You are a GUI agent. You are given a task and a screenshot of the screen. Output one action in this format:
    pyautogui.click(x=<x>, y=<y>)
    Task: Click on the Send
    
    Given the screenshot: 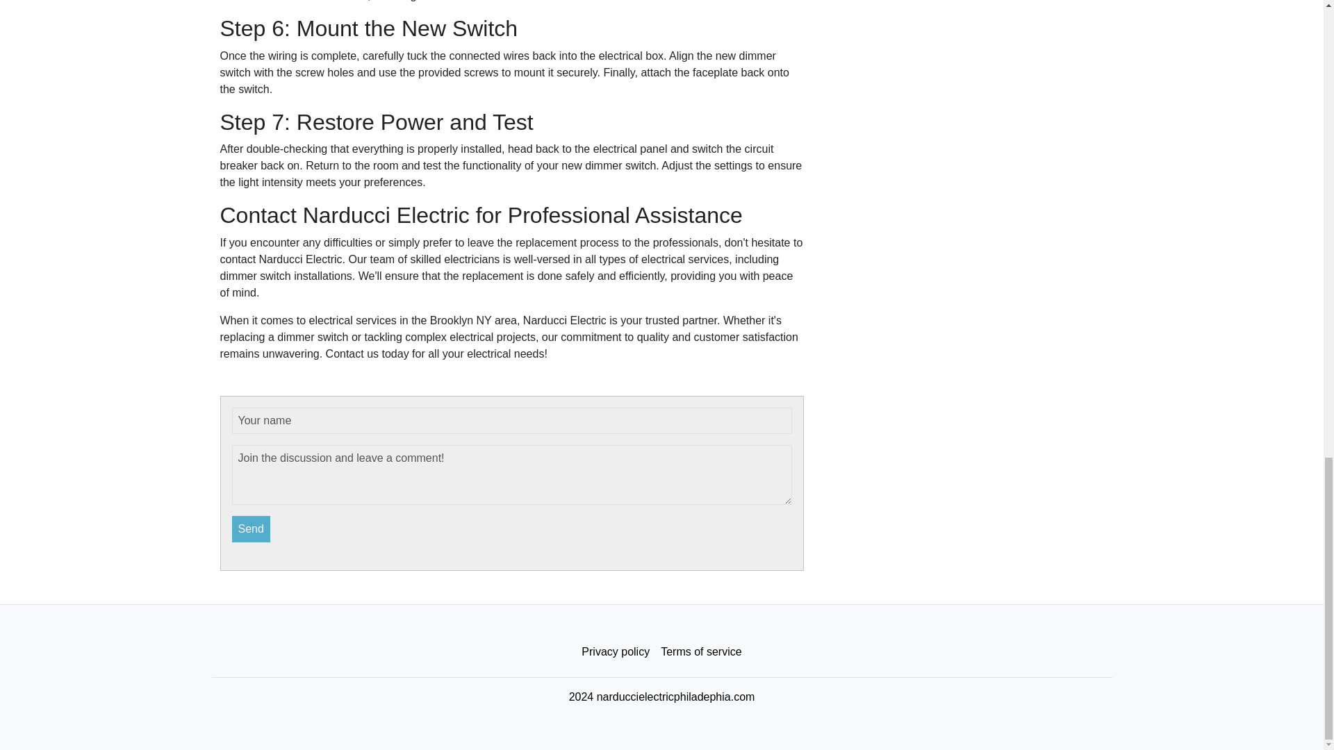 What is the action you would take?
    pyautogui.click(x=252, y=529)
    